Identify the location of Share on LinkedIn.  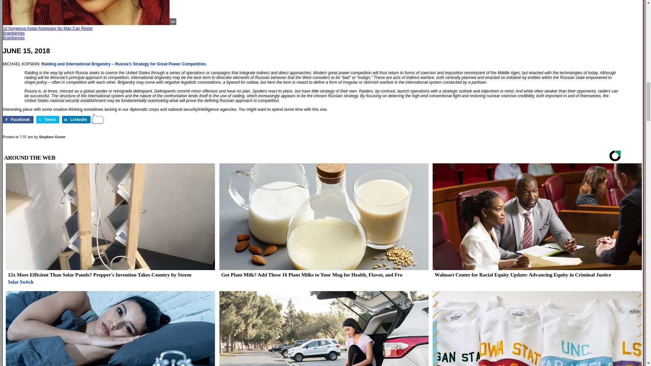
(76, 119).